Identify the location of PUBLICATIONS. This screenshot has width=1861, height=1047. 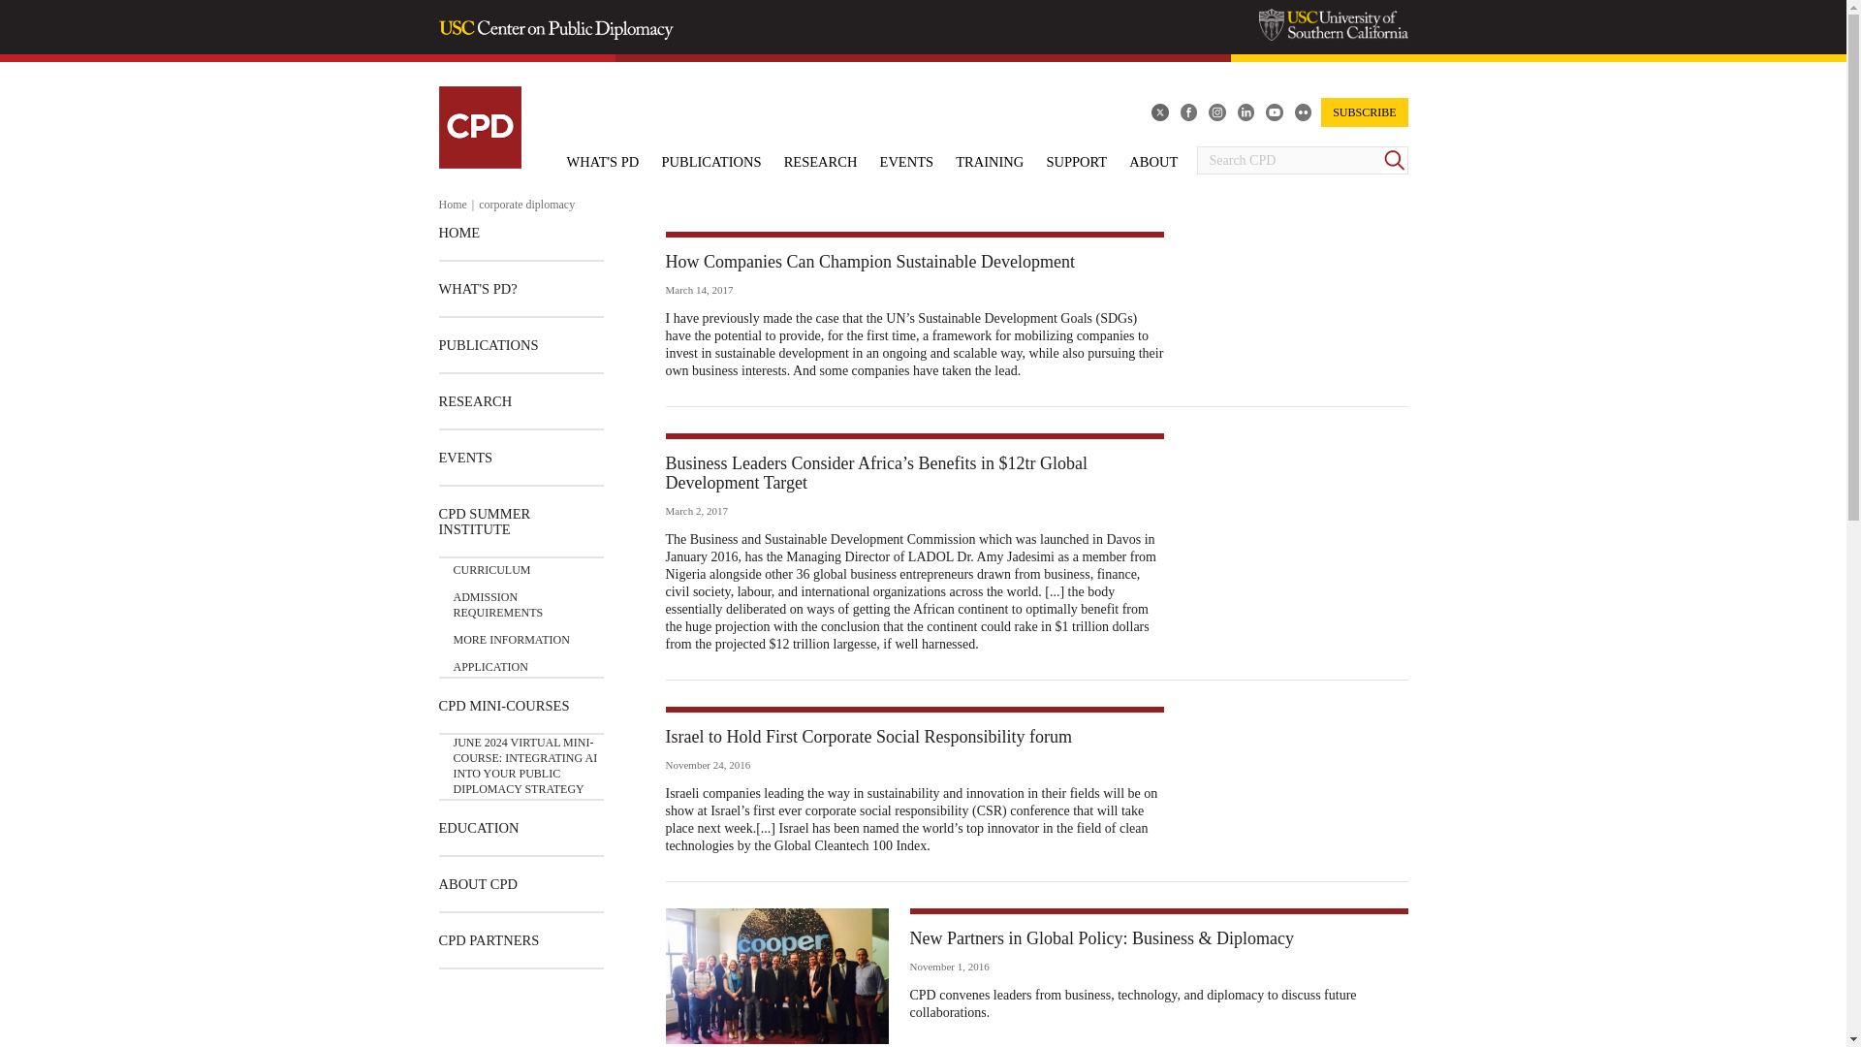
(487, 345).